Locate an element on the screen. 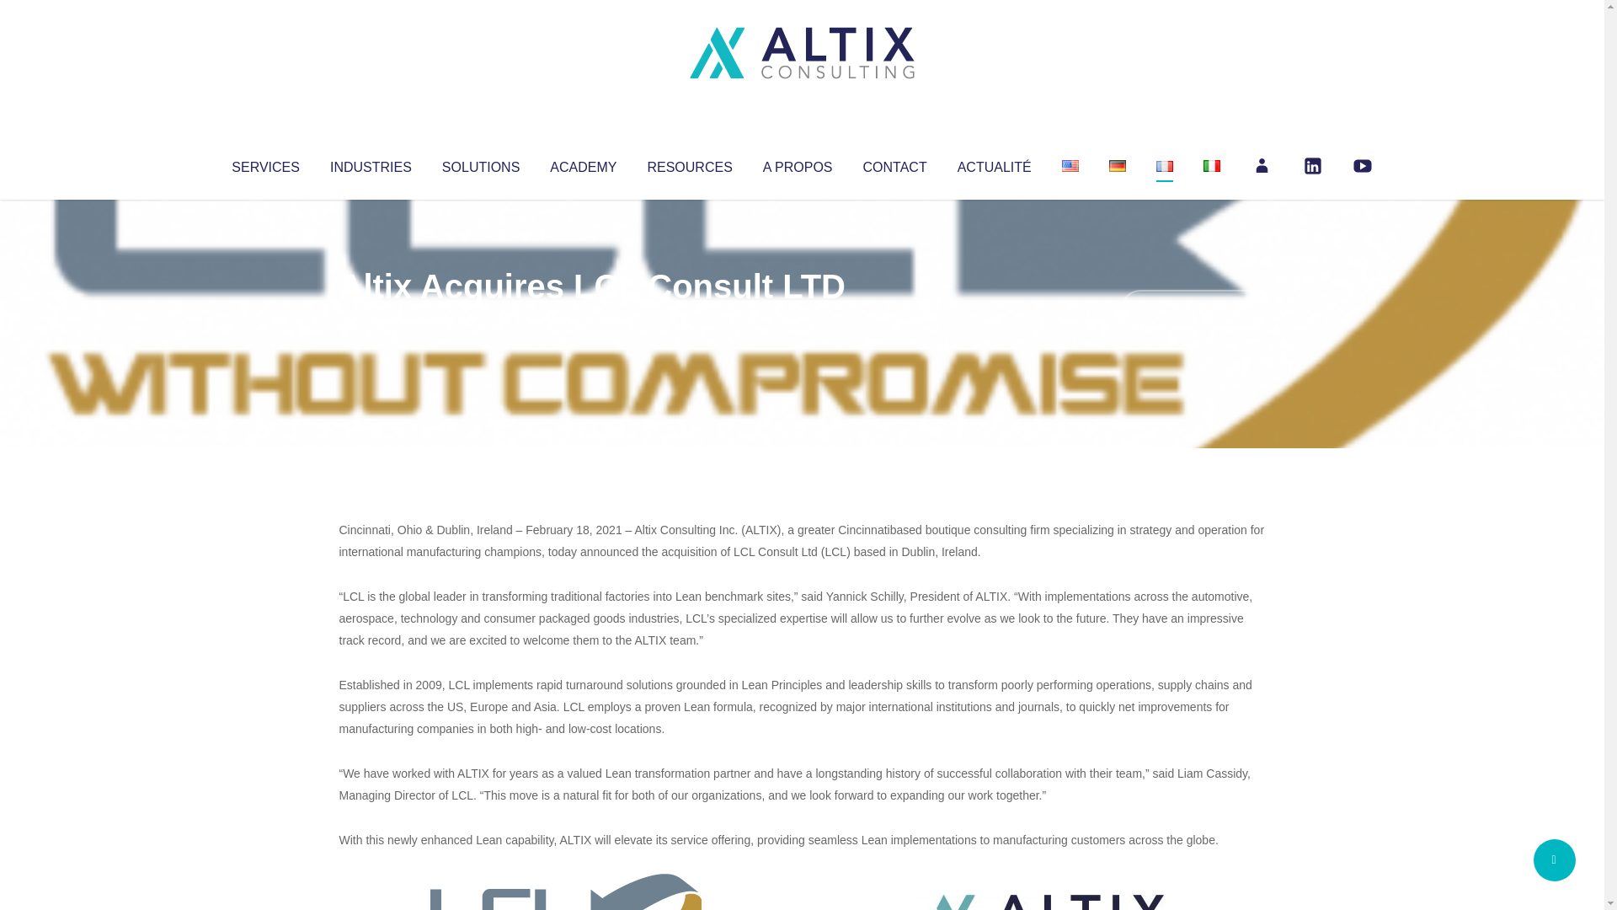  Articles par Altix is located at coordinates (371, 320).